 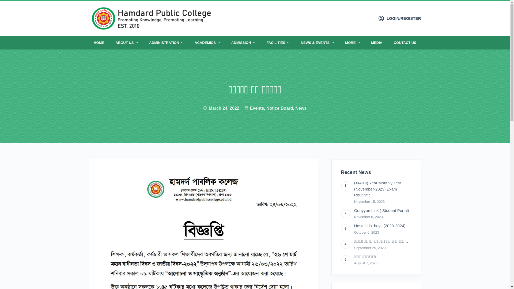 What do you see at coordinates (377, 43) in the screenshot?
I see `MEDIA` at bounding box center [377, 43].